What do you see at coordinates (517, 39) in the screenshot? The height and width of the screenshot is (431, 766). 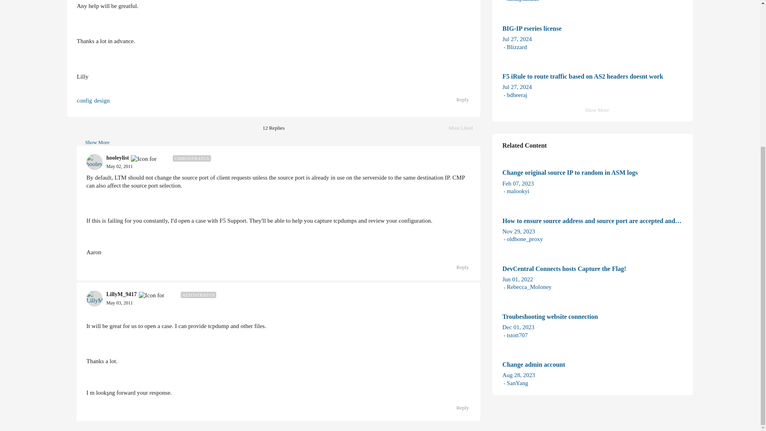 I see `July 27, 2024 at 4:13 AM` at bounding box center [517, 39].